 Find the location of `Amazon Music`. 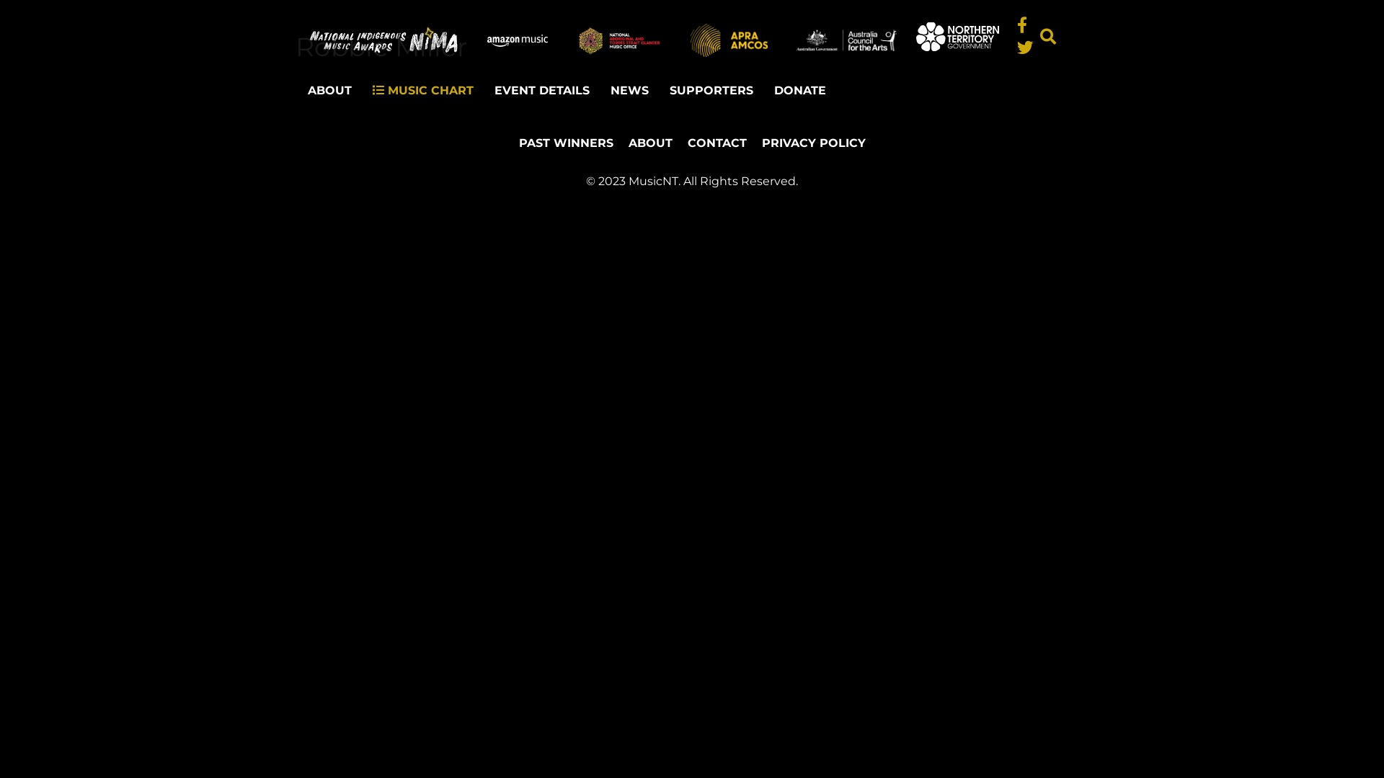

Amazon Music is located at coordinates (518, 40).